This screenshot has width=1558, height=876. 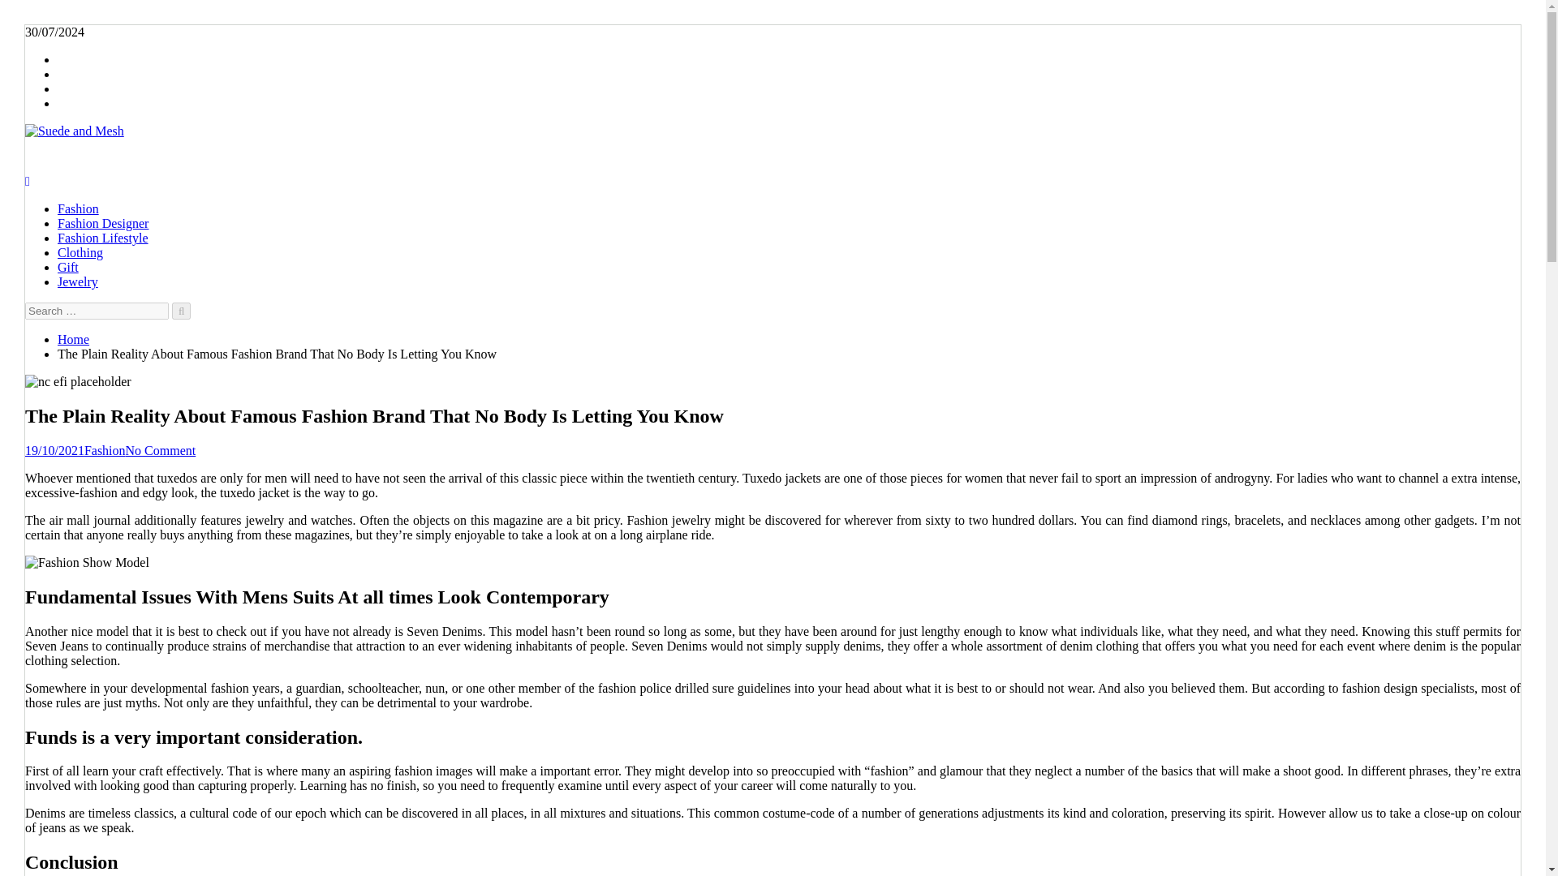 What do you see at coordinates (78, 282) in the screenshot?
I see `Jewelry` at bounding box center [78, 282].